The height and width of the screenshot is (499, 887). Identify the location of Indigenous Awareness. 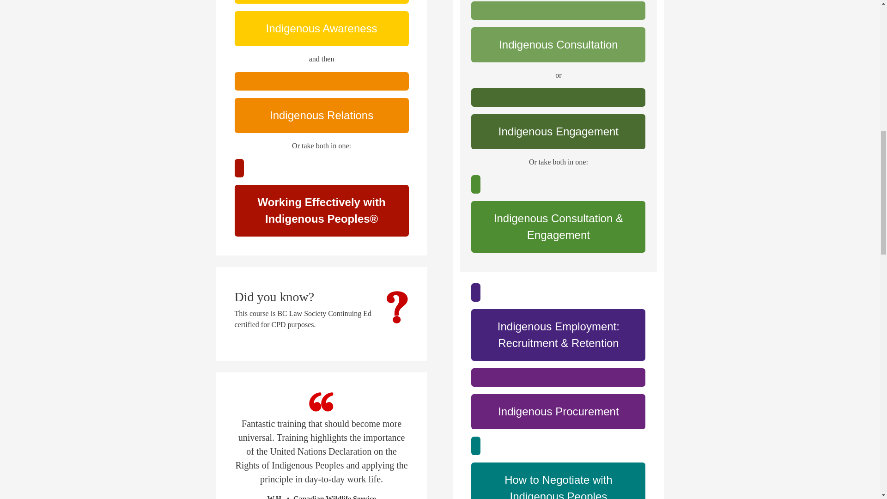
(322, 29).